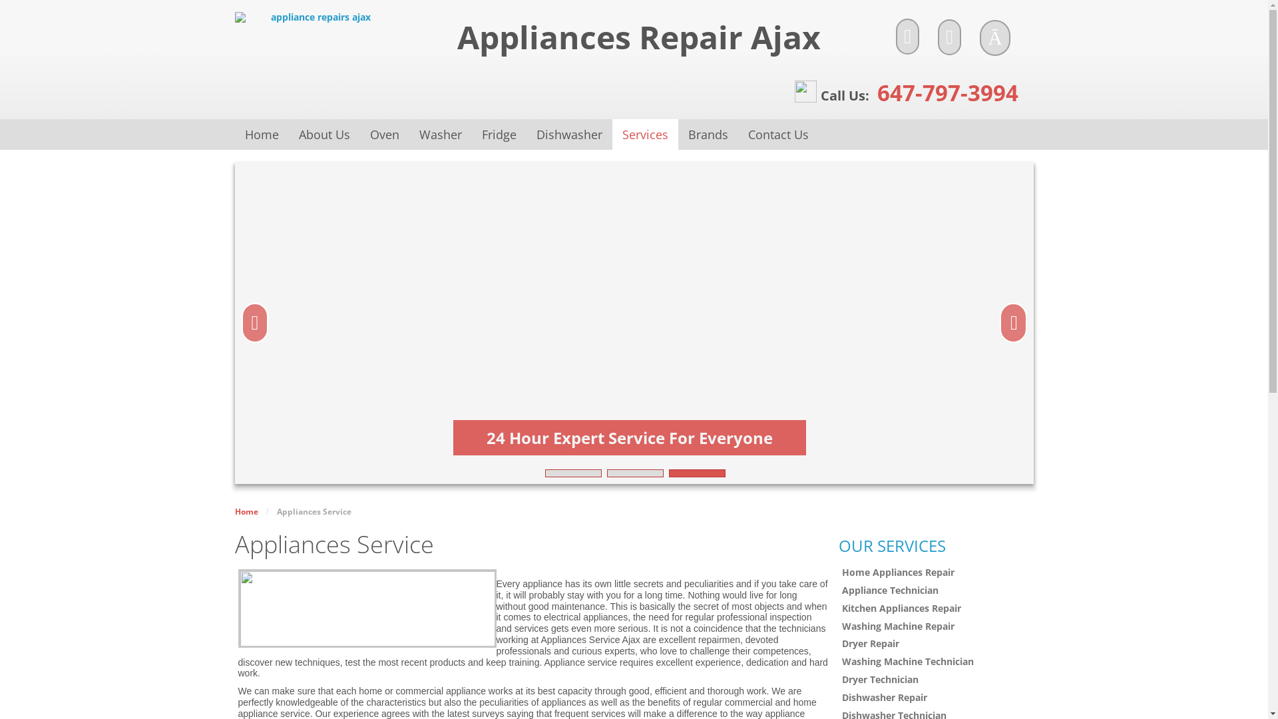 The width and height of the screenshot is (1278, 719). What do you see at coordinates (384, 134) in the screenshot?
I see `Oven` at bounding box center [384, 134].